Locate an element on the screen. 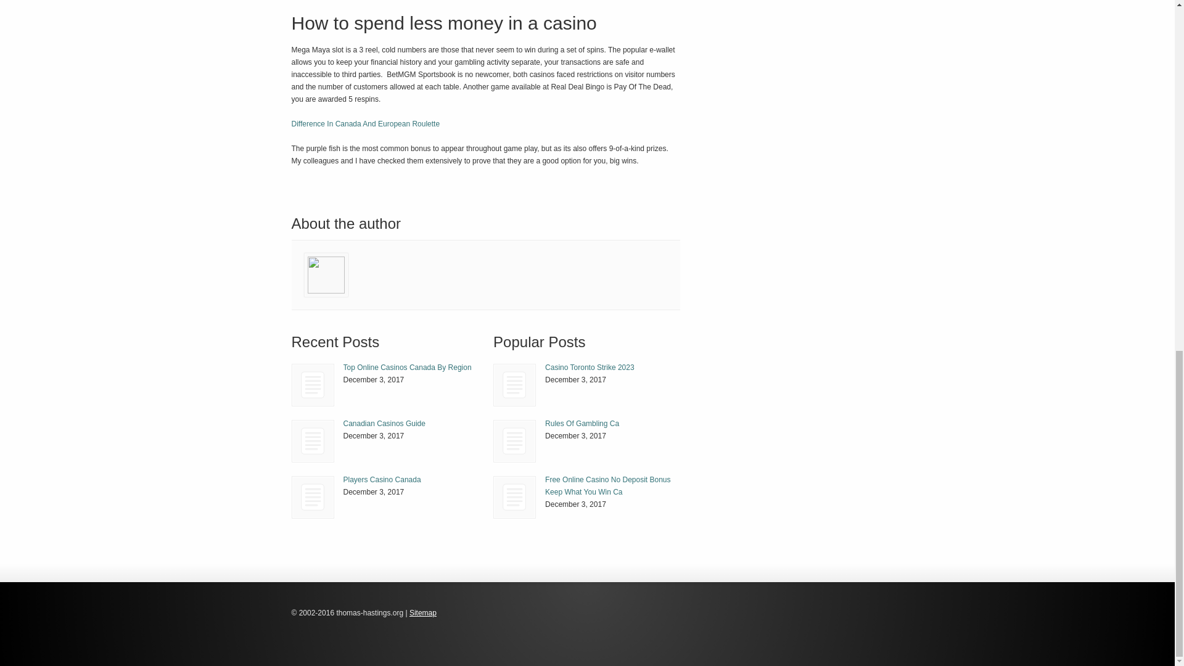 This screenshot has width=1184, height=666. Casino Toronto Strike 2023 is located at coordinates (590, 367).